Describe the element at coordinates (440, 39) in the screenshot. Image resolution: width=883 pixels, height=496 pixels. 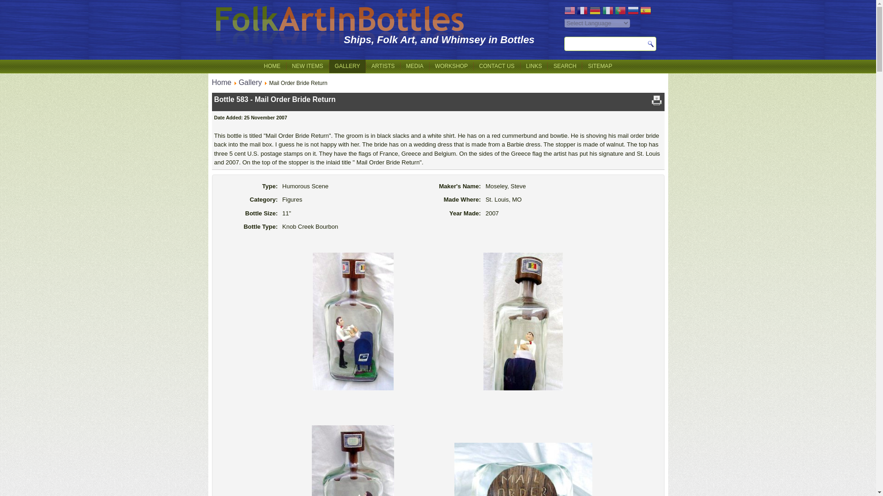
I see `Ships, Folk Art, and Whimsey in Bottles` at that location.